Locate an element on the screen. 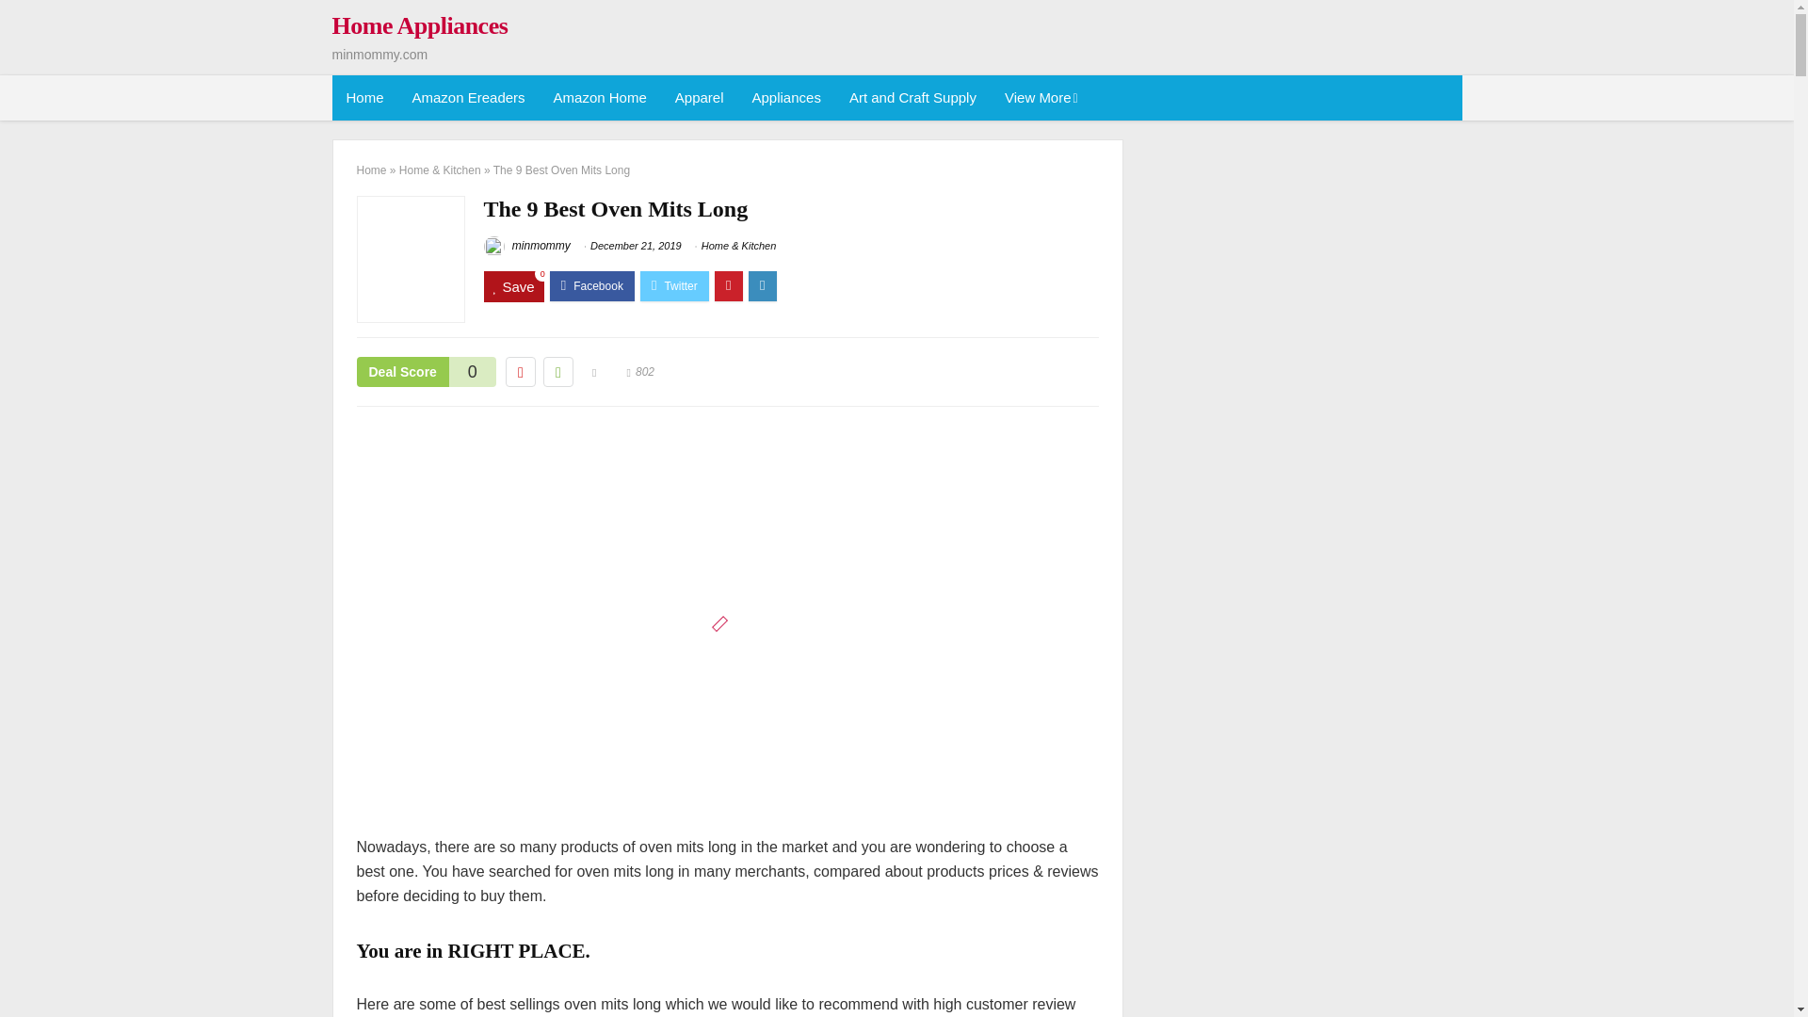 This screenshot has width=1808, height=1017. Vote down is located at coordinates (520, 372).